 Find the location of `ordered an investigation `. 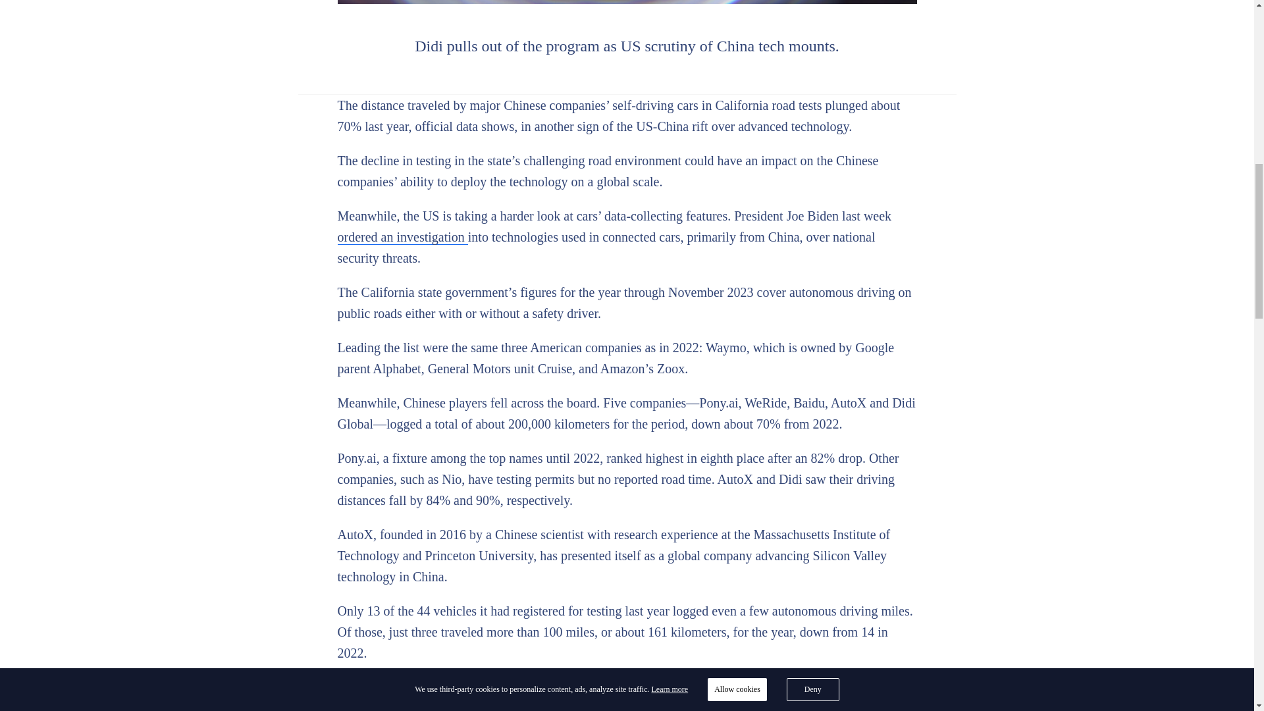

ordered an investigation  is located at coordinates (402, 237).